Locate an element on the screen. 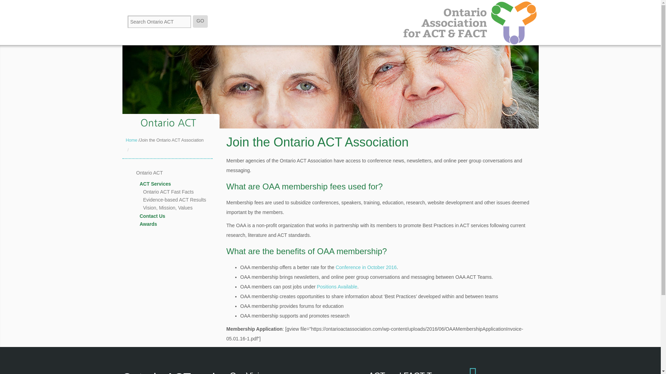 The width and height of the screenshot is (666, 374). ACT Services is located at coordinates (181, 184).